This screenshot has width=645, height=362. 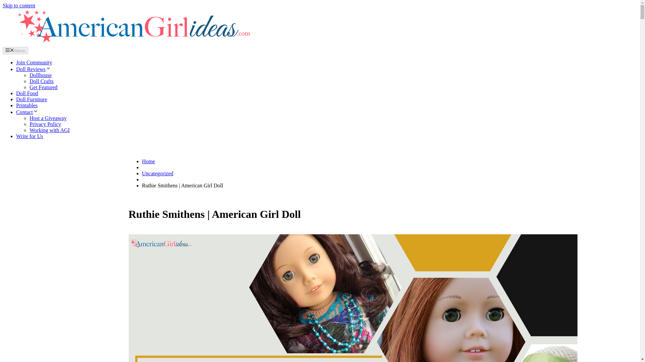 I want to click on Doll Furniture, so click(x=32, y=99).